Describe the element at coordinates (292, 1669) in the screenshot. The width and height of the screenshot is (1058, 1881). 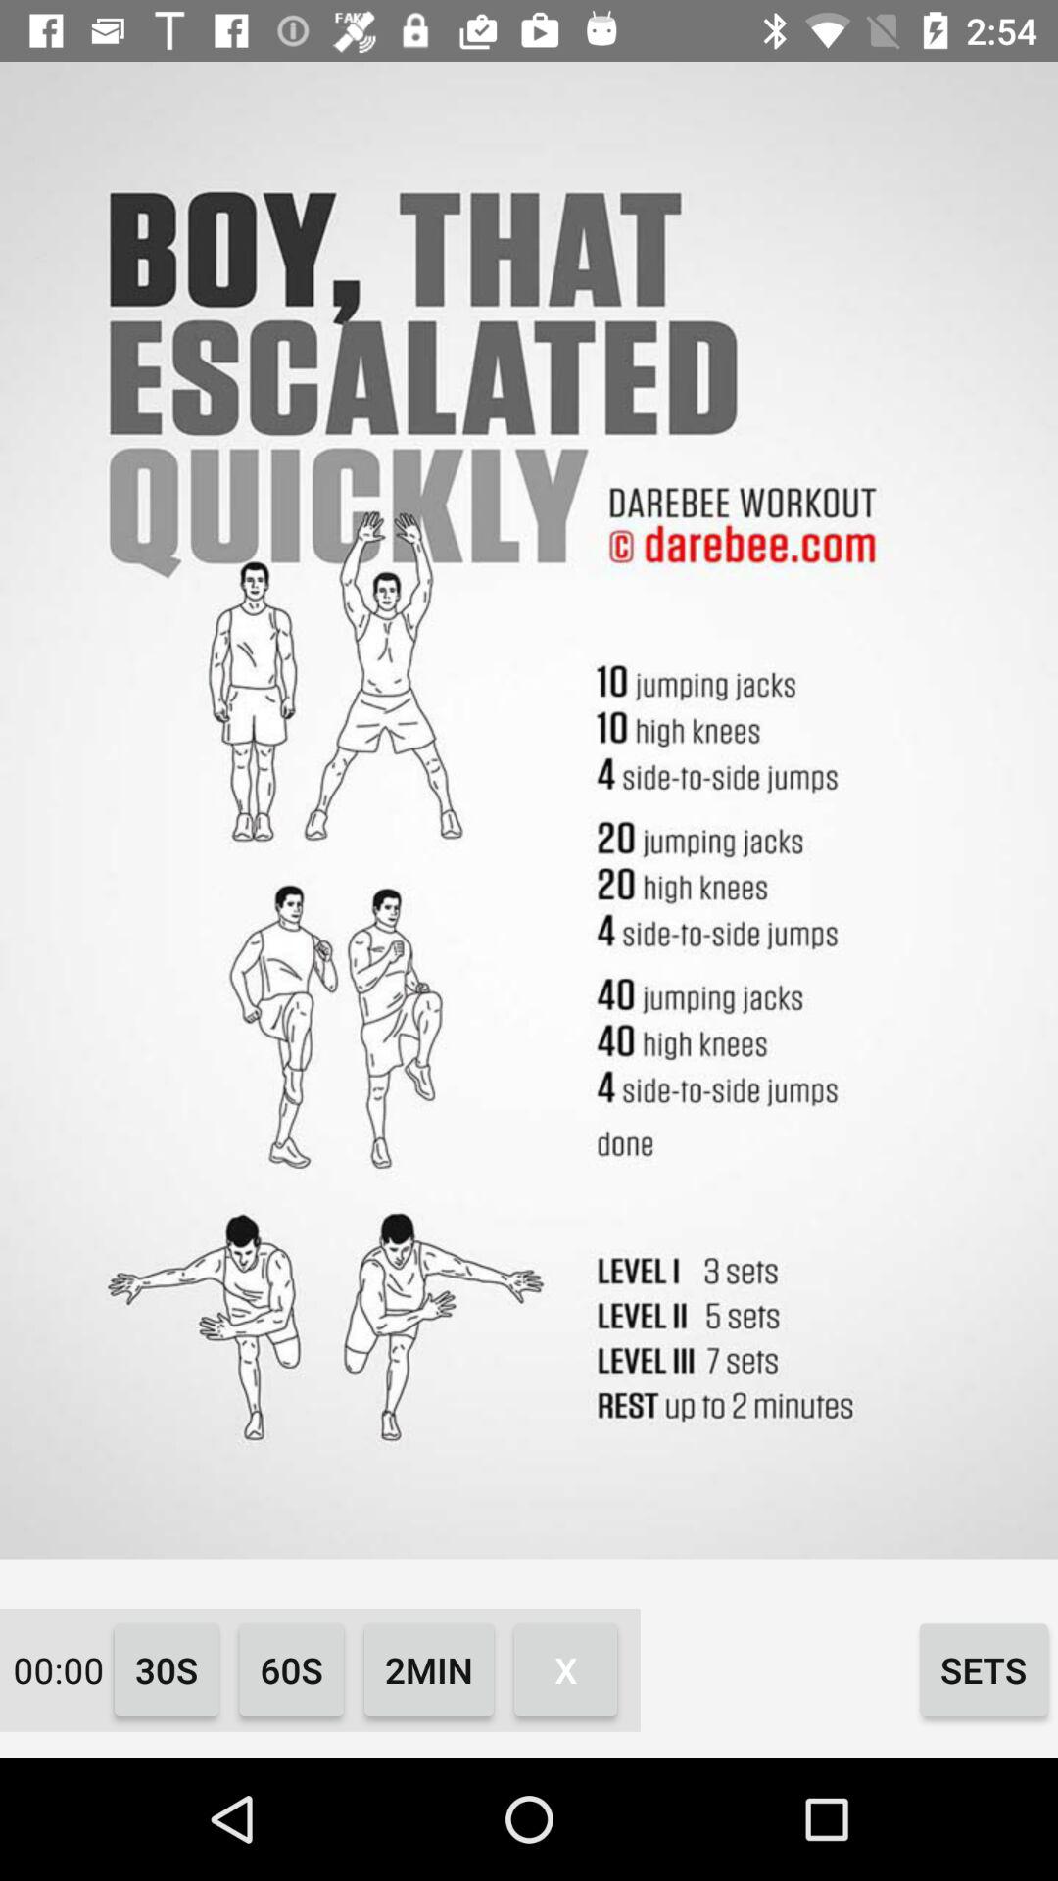
I see `choose the 60s icon` at that location.